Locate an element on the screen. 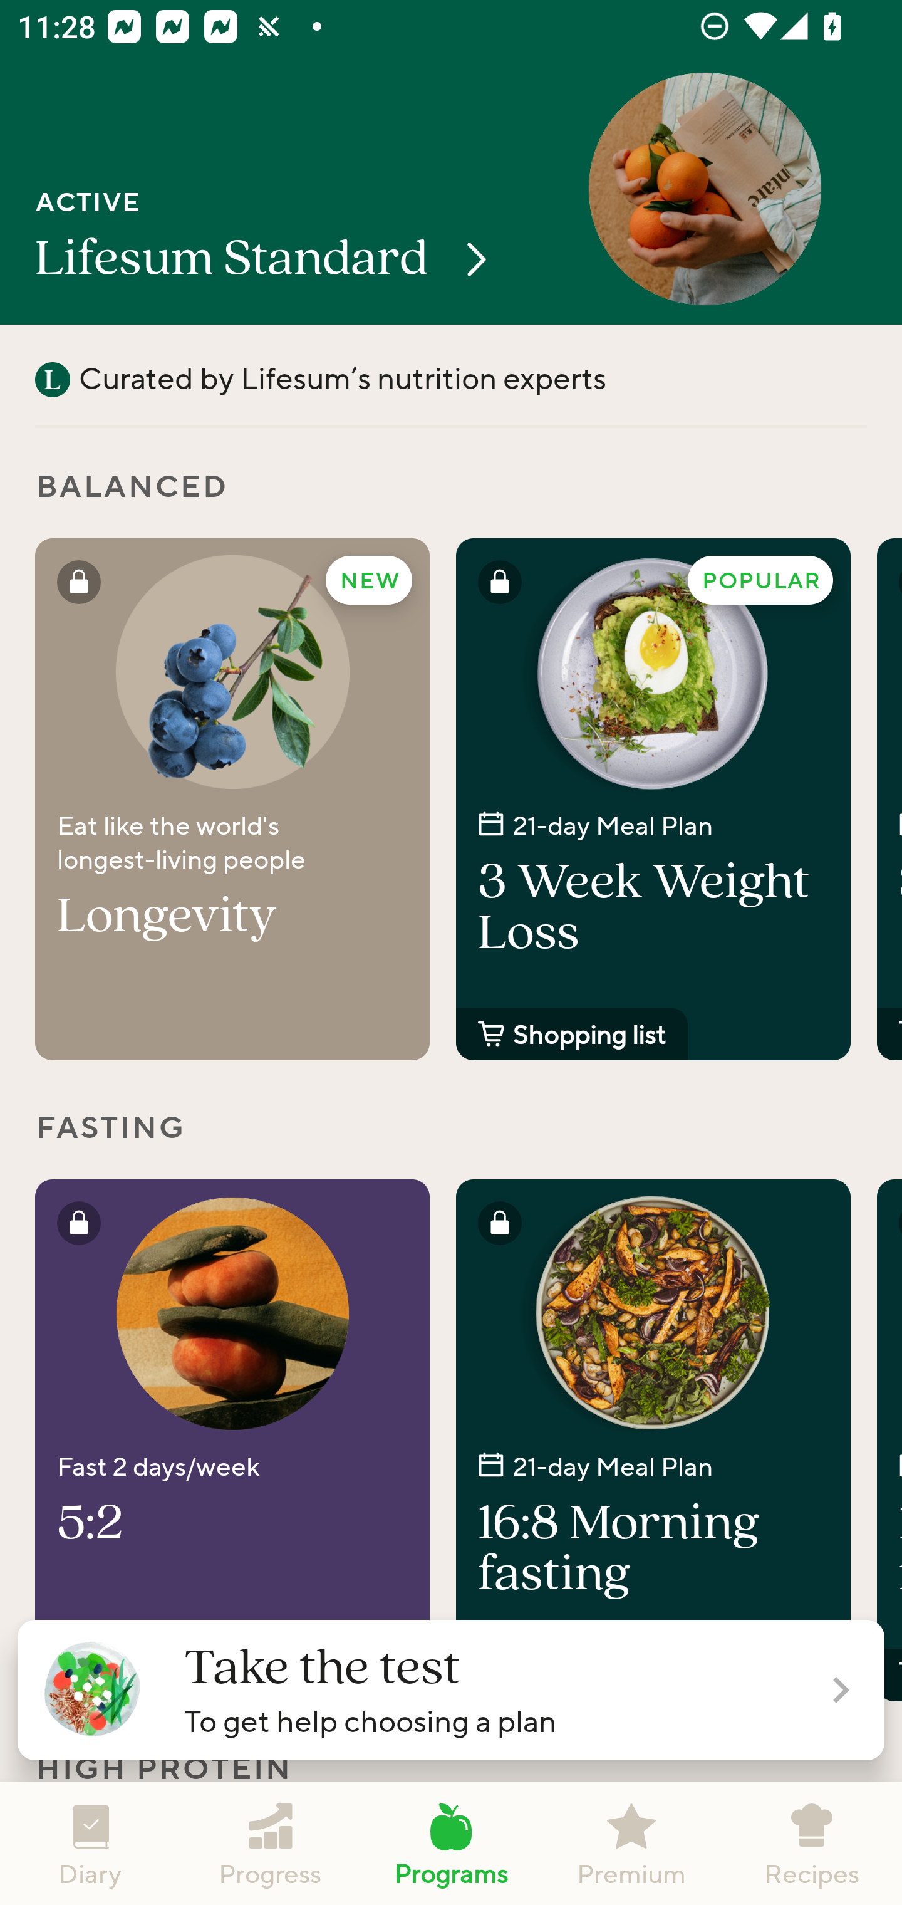 Image resolution: width=902 pixels, height=1905 pixels. Premium is located at coordinates (631, 1844).